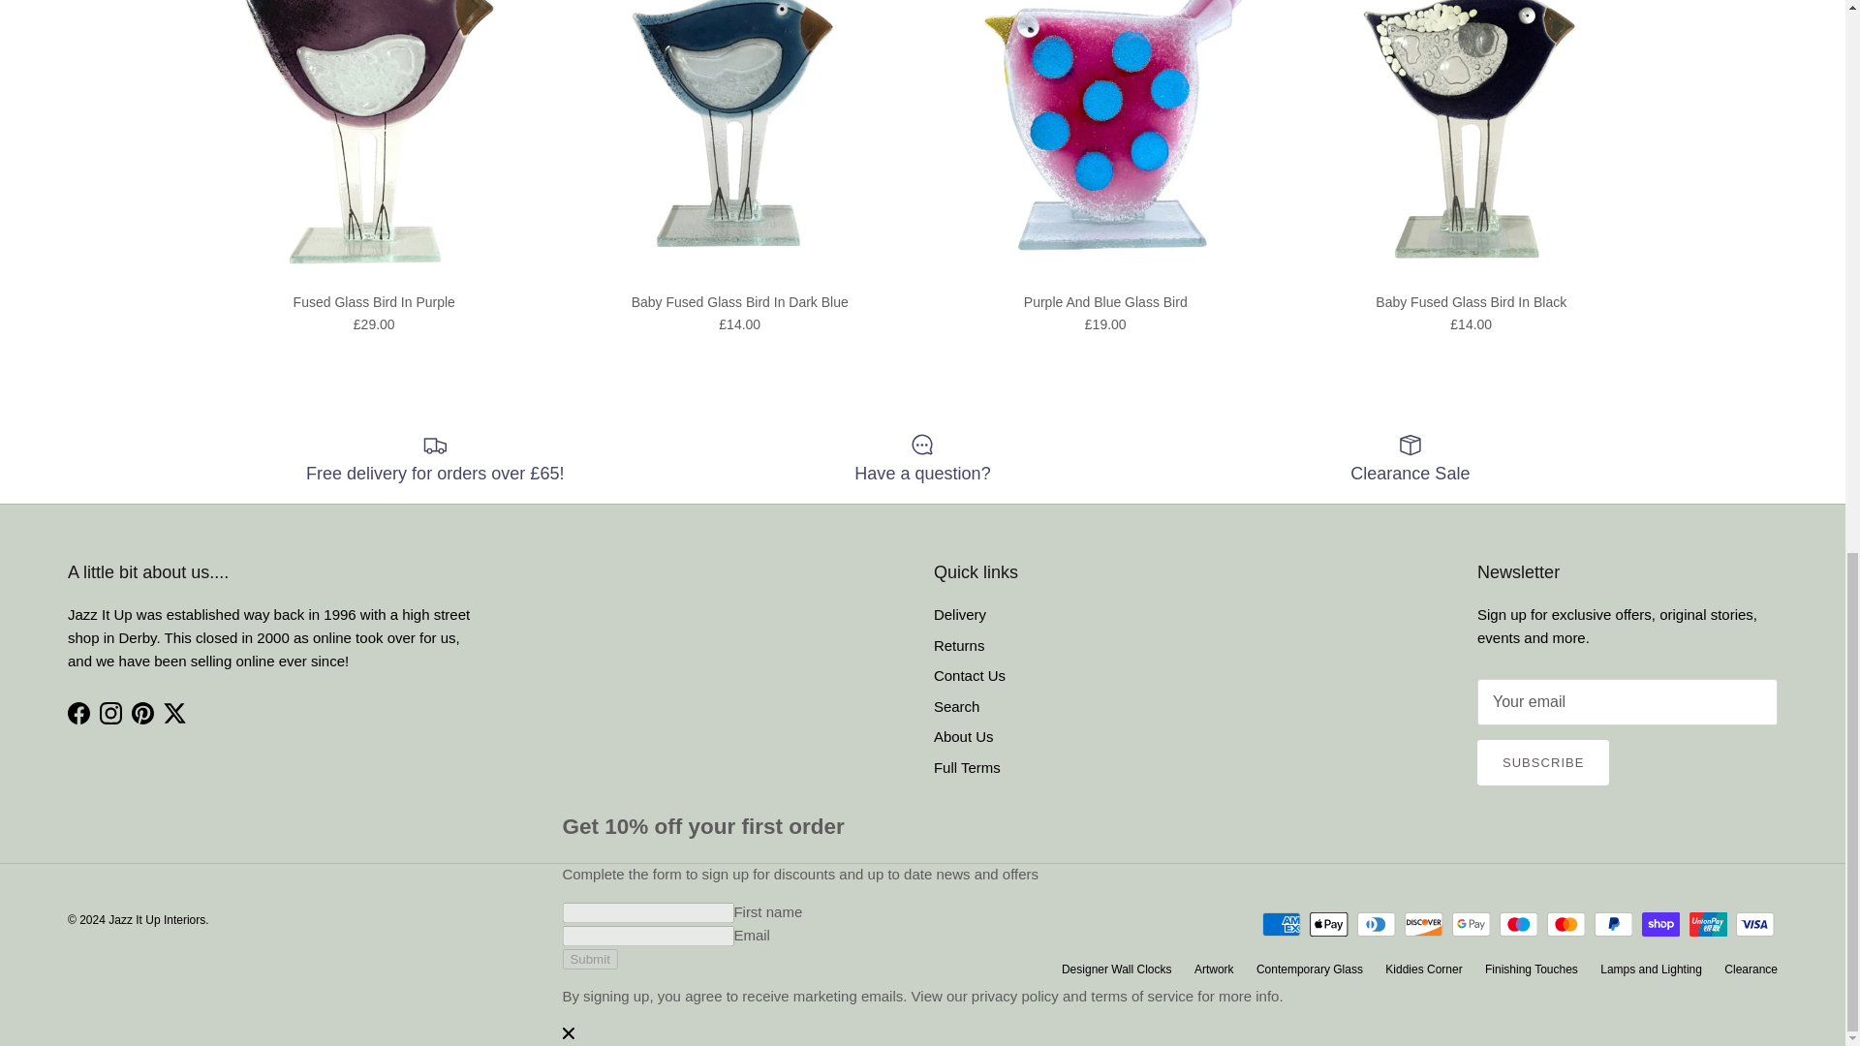  Describe the element at coordinates (174, 713) in the screenshot. I see `Jazz It Up Interiors on Twitter` at that location.